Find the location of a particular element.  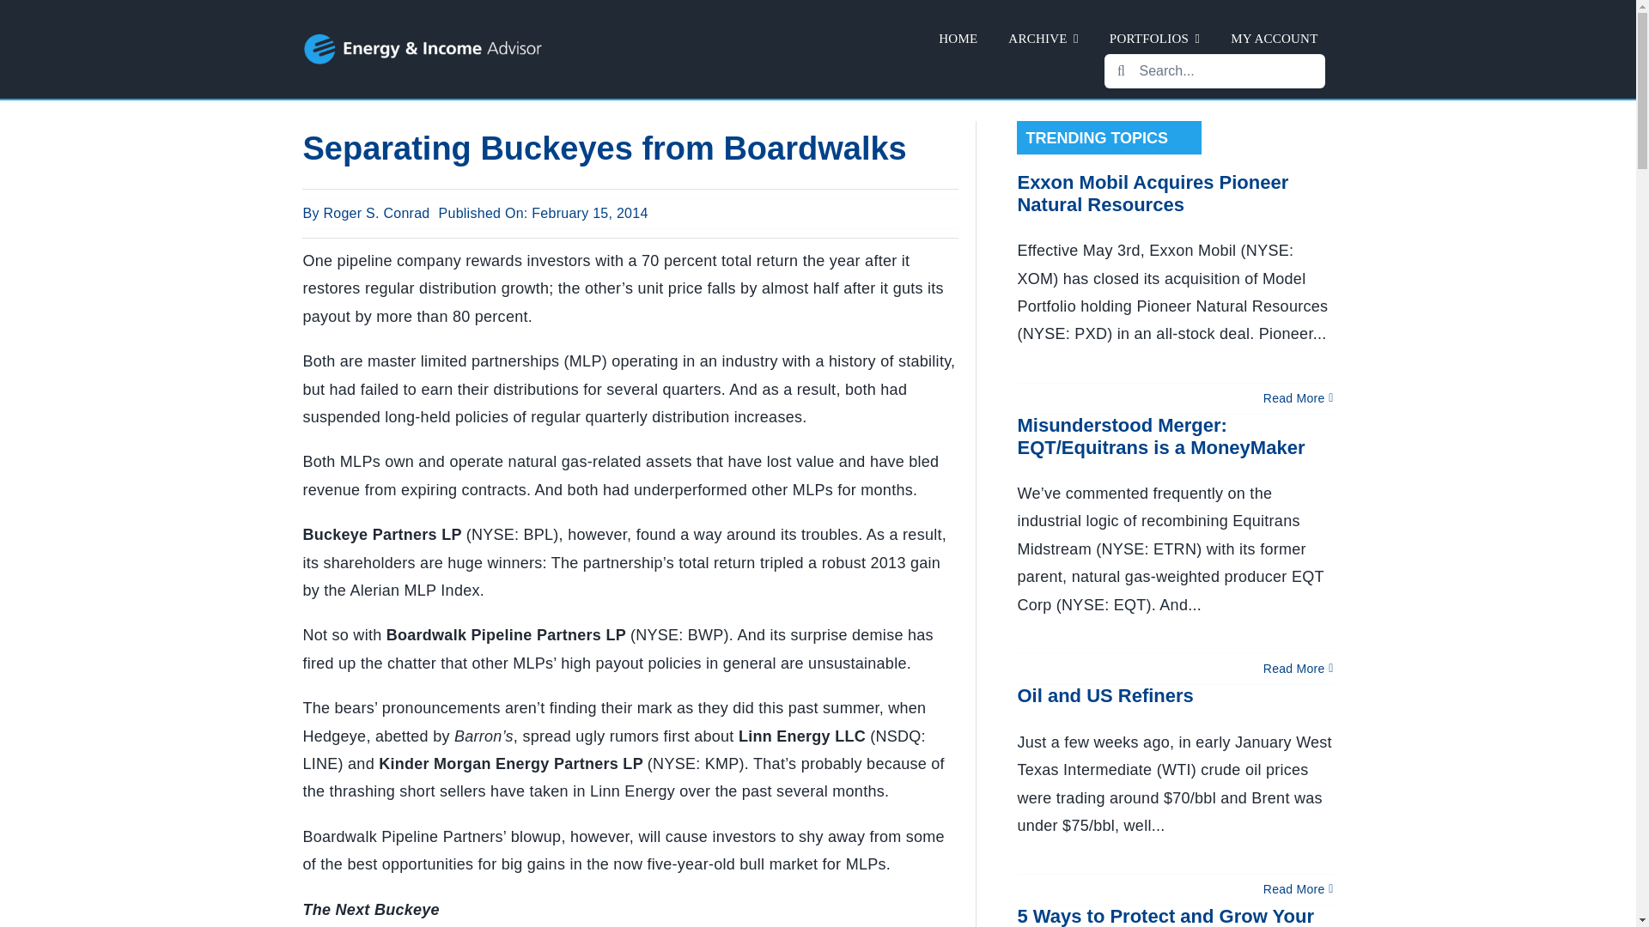

MY ACCOUNT is located at coordinates (1273, 39).